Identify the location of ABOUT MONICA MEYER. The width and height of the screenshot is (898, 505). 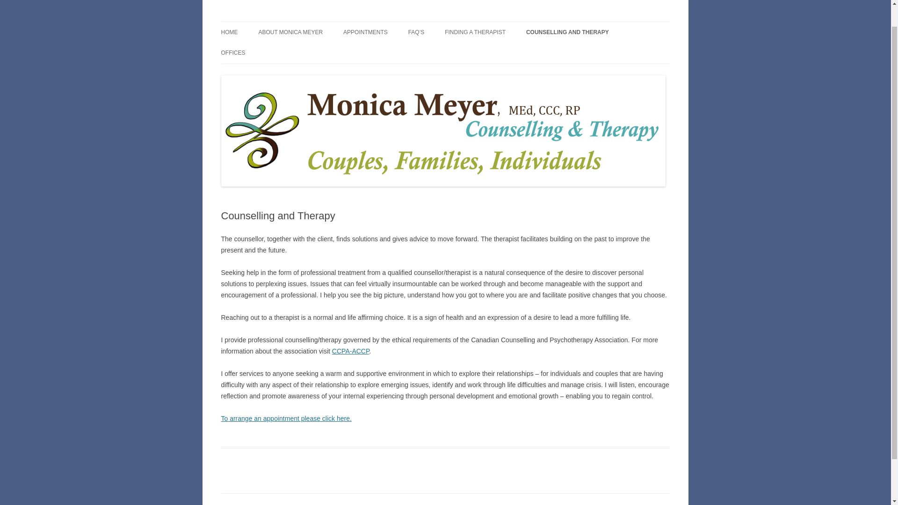
(290, 32).